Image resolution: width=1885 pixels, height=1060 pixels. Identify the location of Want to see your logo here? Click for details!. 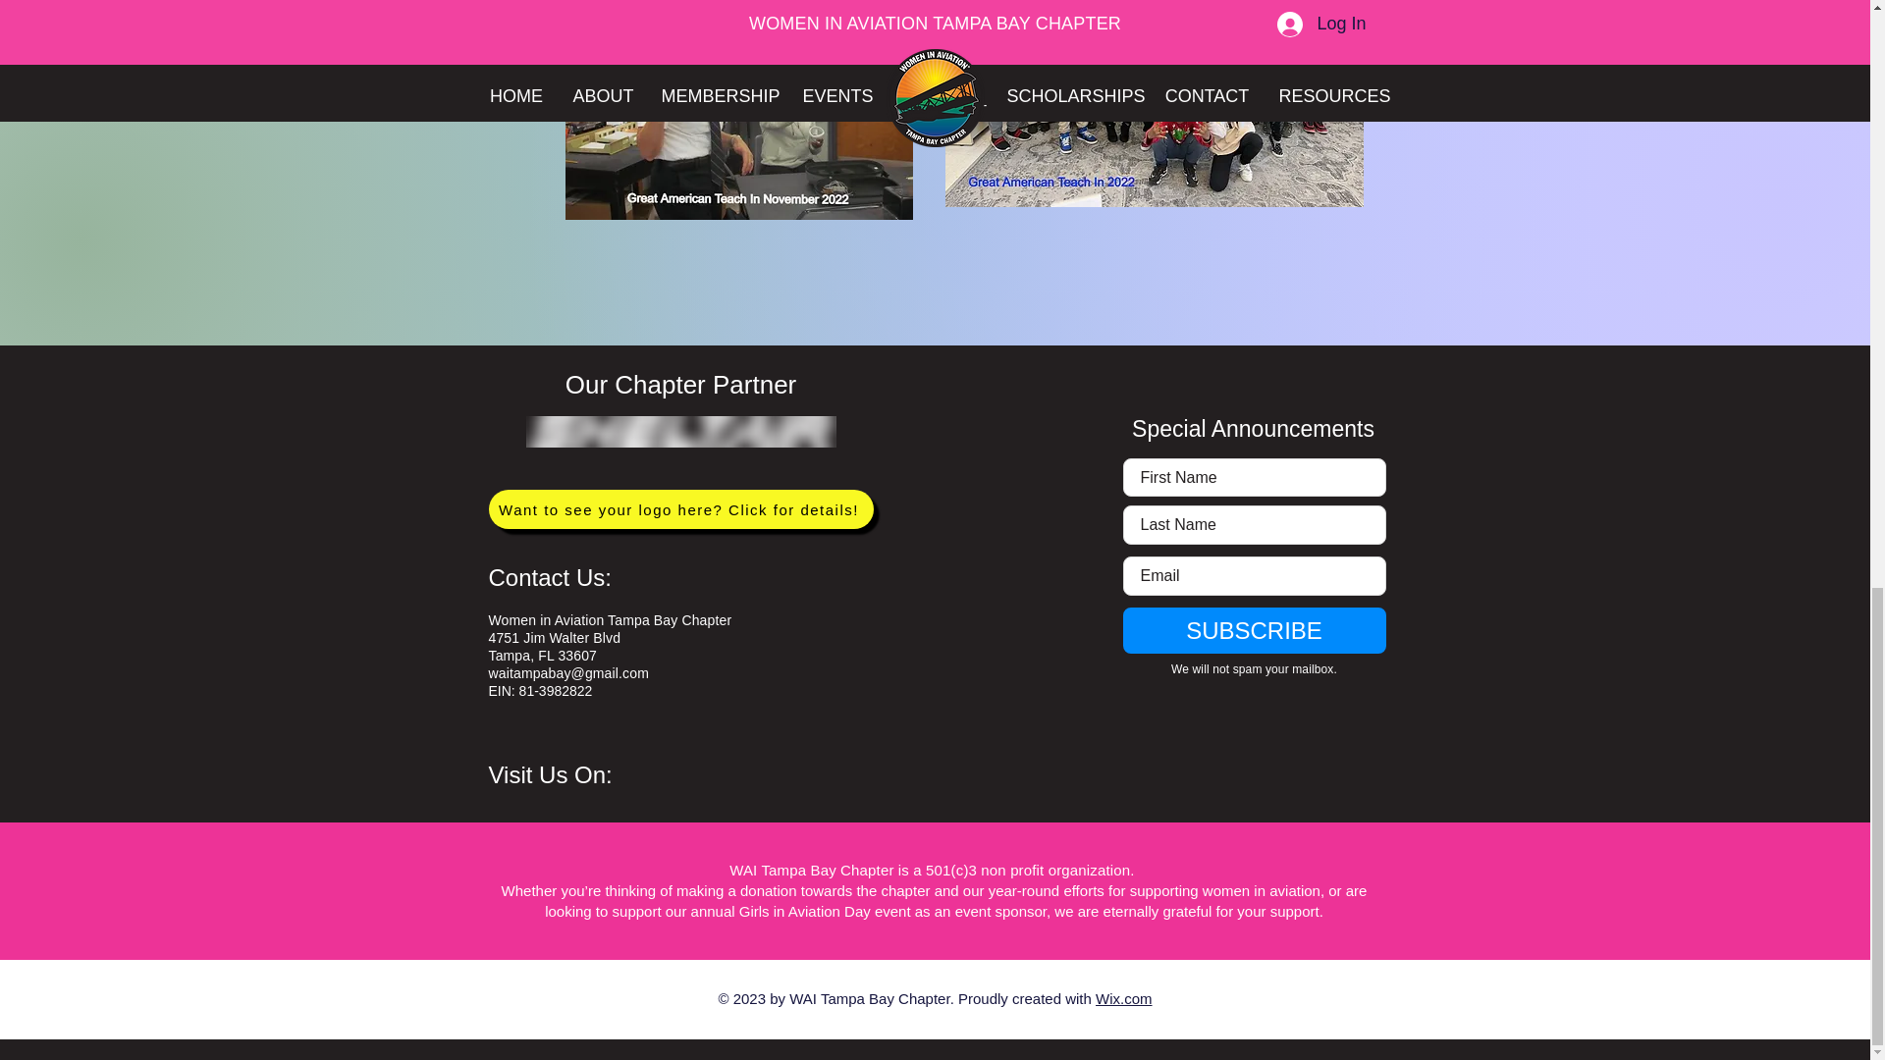
(681, 508).